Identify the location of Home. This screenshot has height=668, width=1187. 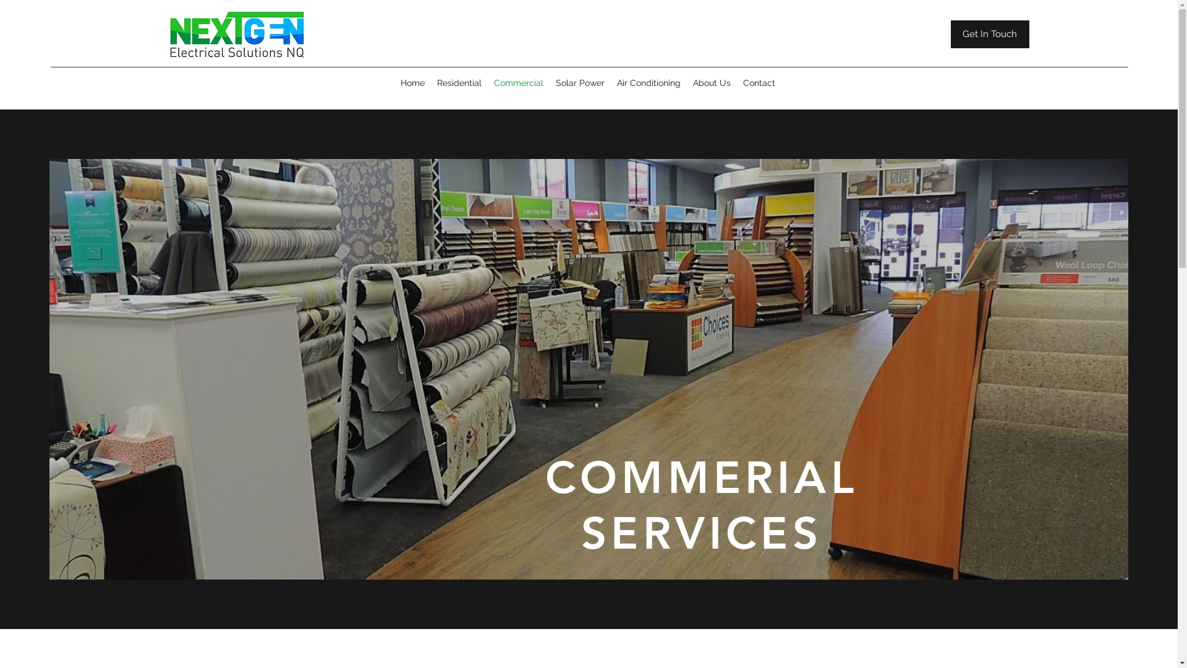
(413, 83).